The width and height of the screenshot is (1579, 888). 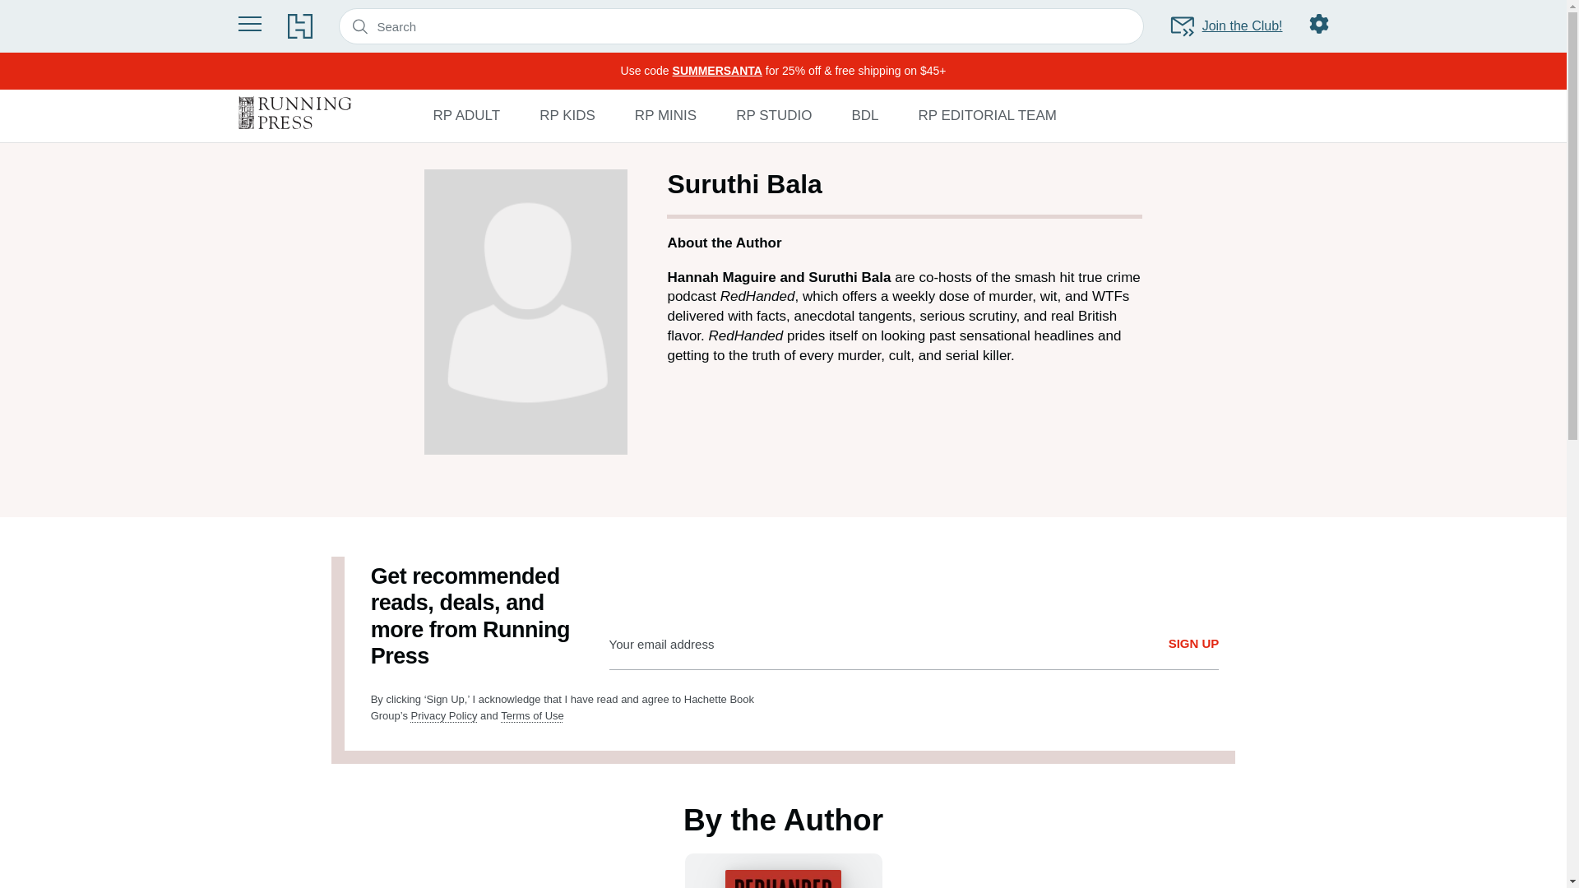 What do you see at coordinates (773, 115) in the screenshot?
I see `RP STUDIO` at bounding box center [773, 115].